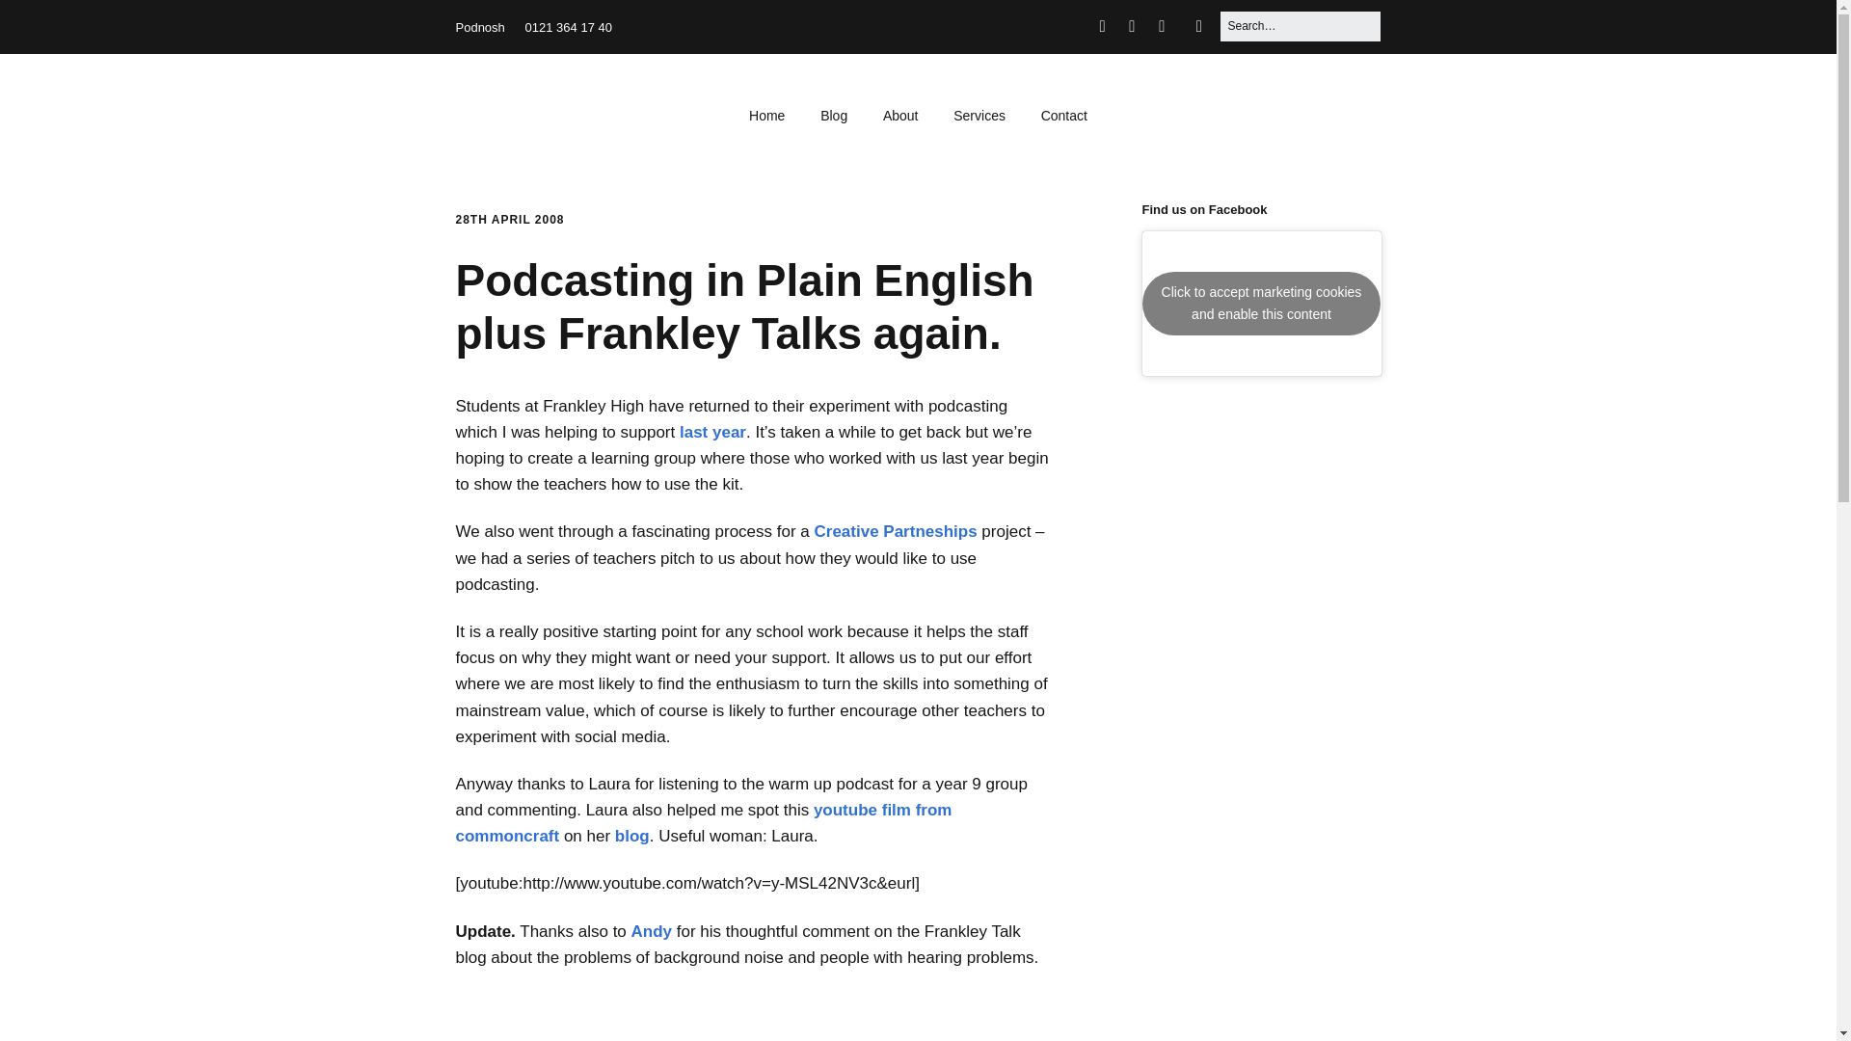  Describe the element at coordinates (479, 27) in the screenshot. I see `Podnosh` at that location.